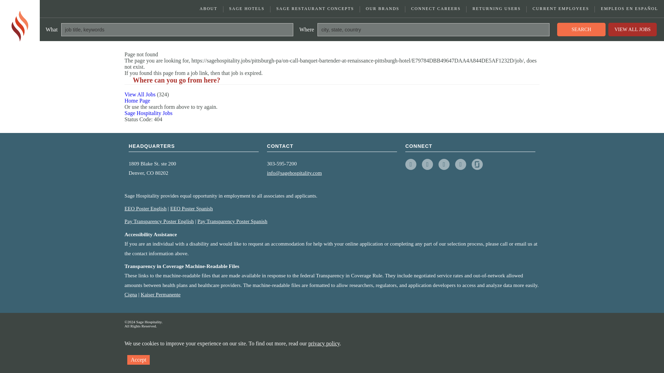 The width and height of the screenshot is (664, 373). What do you see at coordinates (172, 337) in the screenshot?
I see `ABOUT` at bounding box center [172, 337].